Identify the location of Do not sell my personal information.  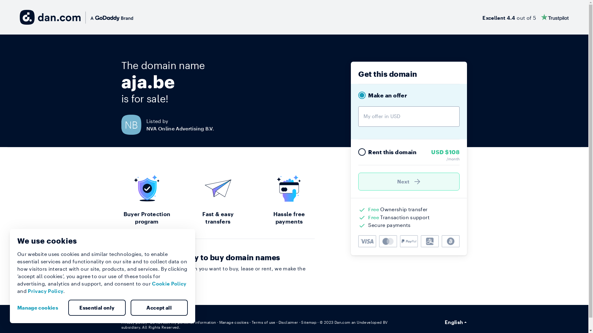
(183, 322).